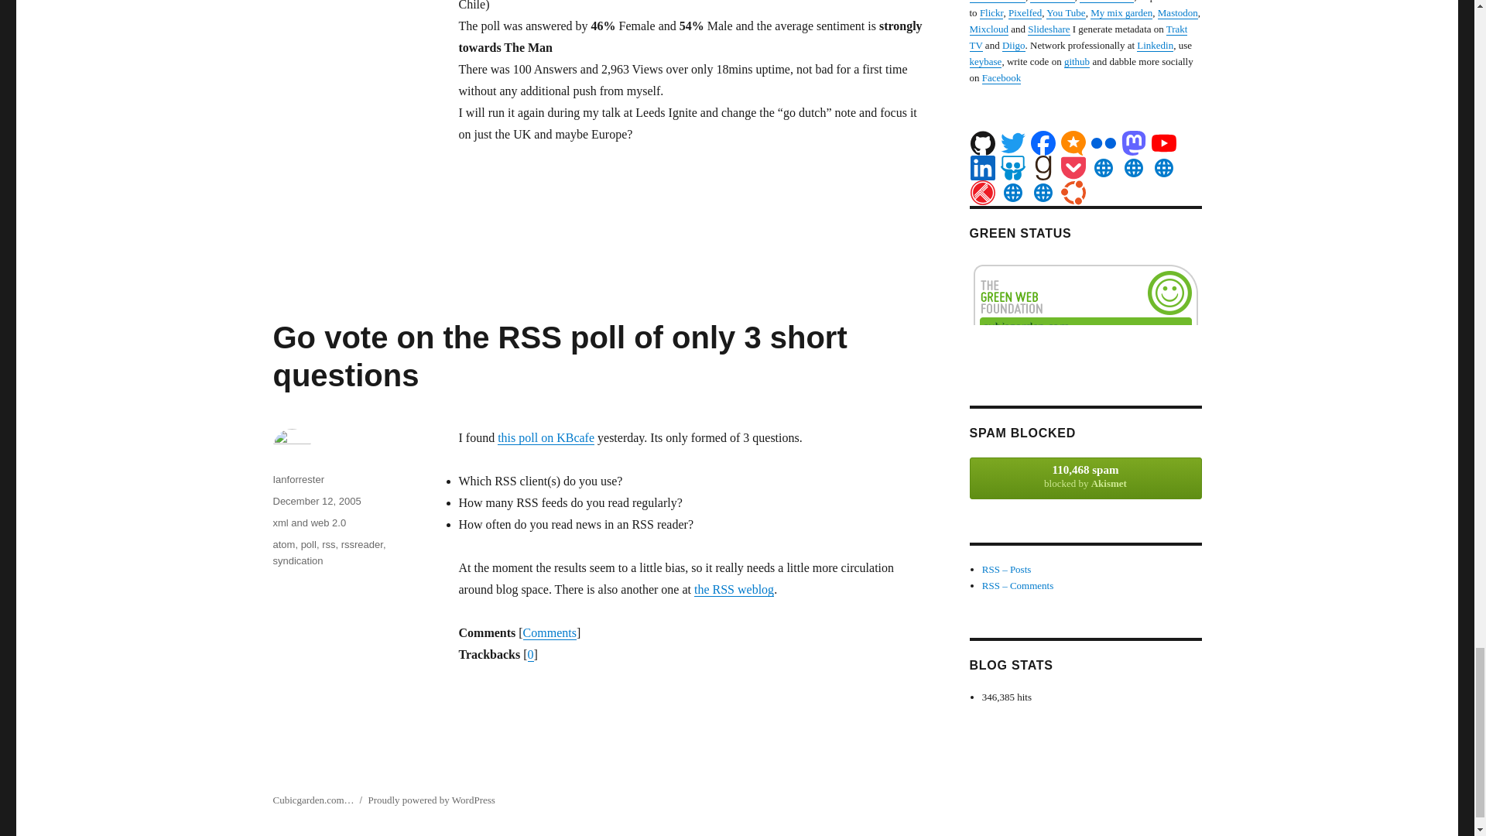  Describe the element at coordinates (1073, 192) in the screenshot. I see `Ubuntu` at that location.